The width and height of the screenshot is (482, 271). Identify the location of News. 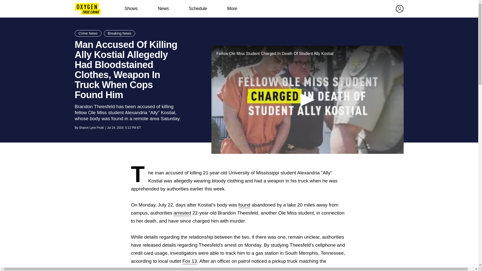
(163, 9).